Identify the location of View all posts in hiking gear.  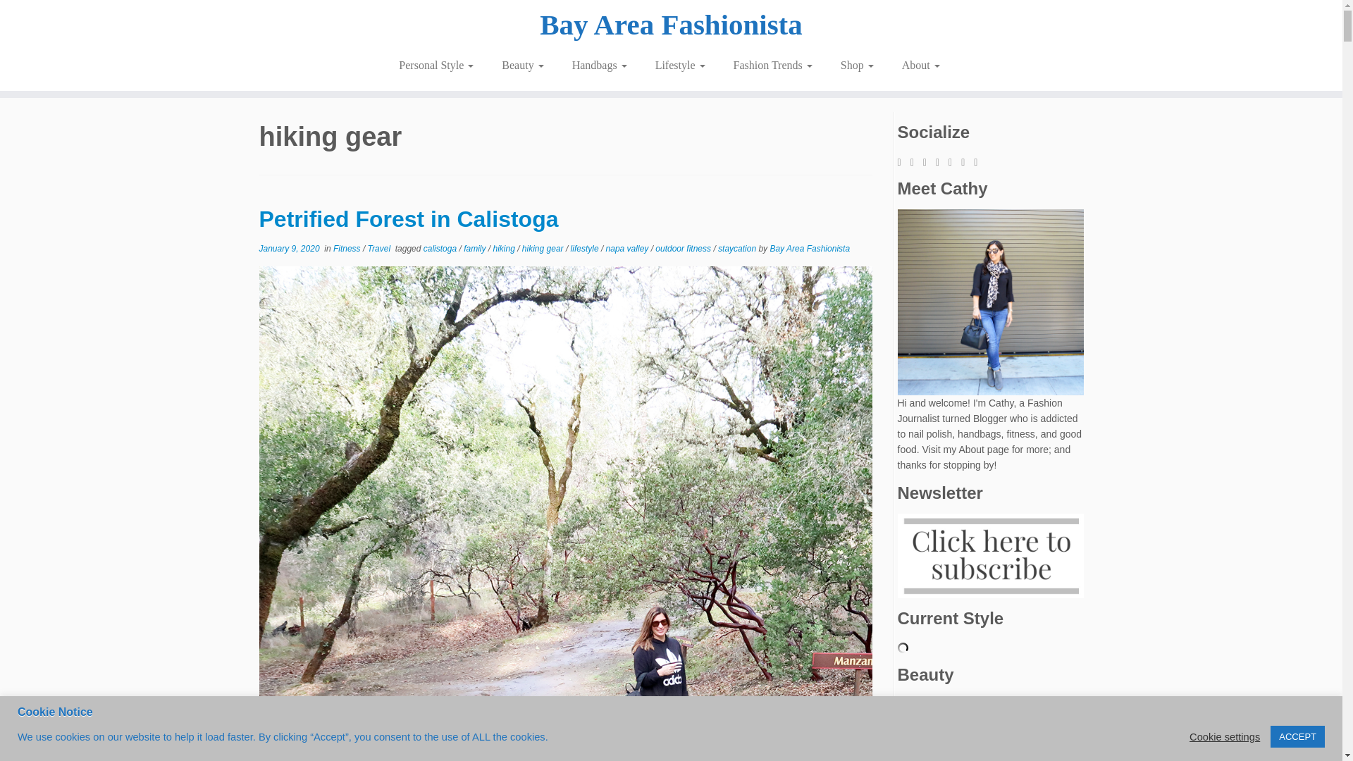
(544, 248).